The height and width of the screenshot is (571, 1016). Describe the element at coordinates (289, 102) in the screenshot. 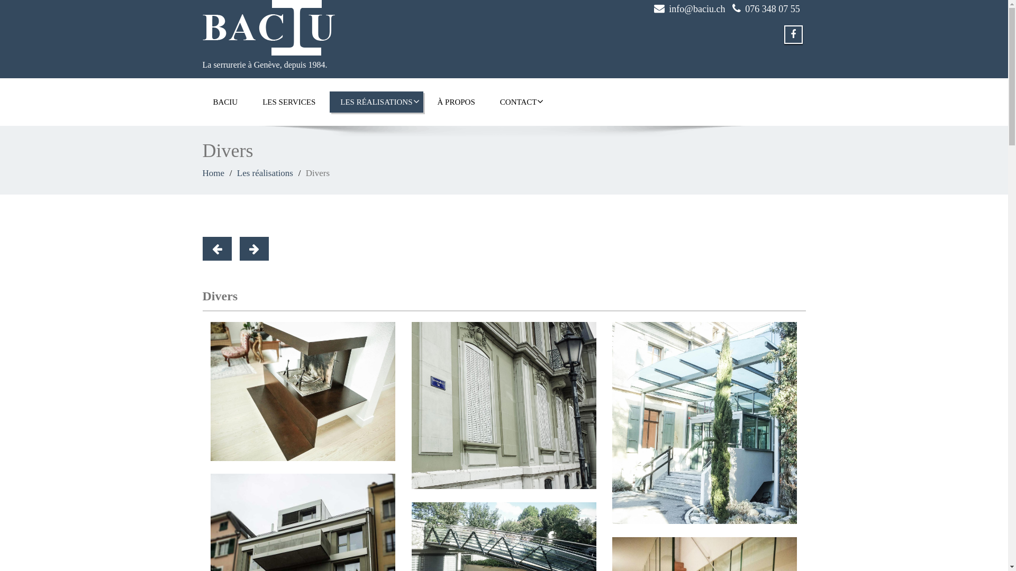

I see `LES SERVICES` at that location.